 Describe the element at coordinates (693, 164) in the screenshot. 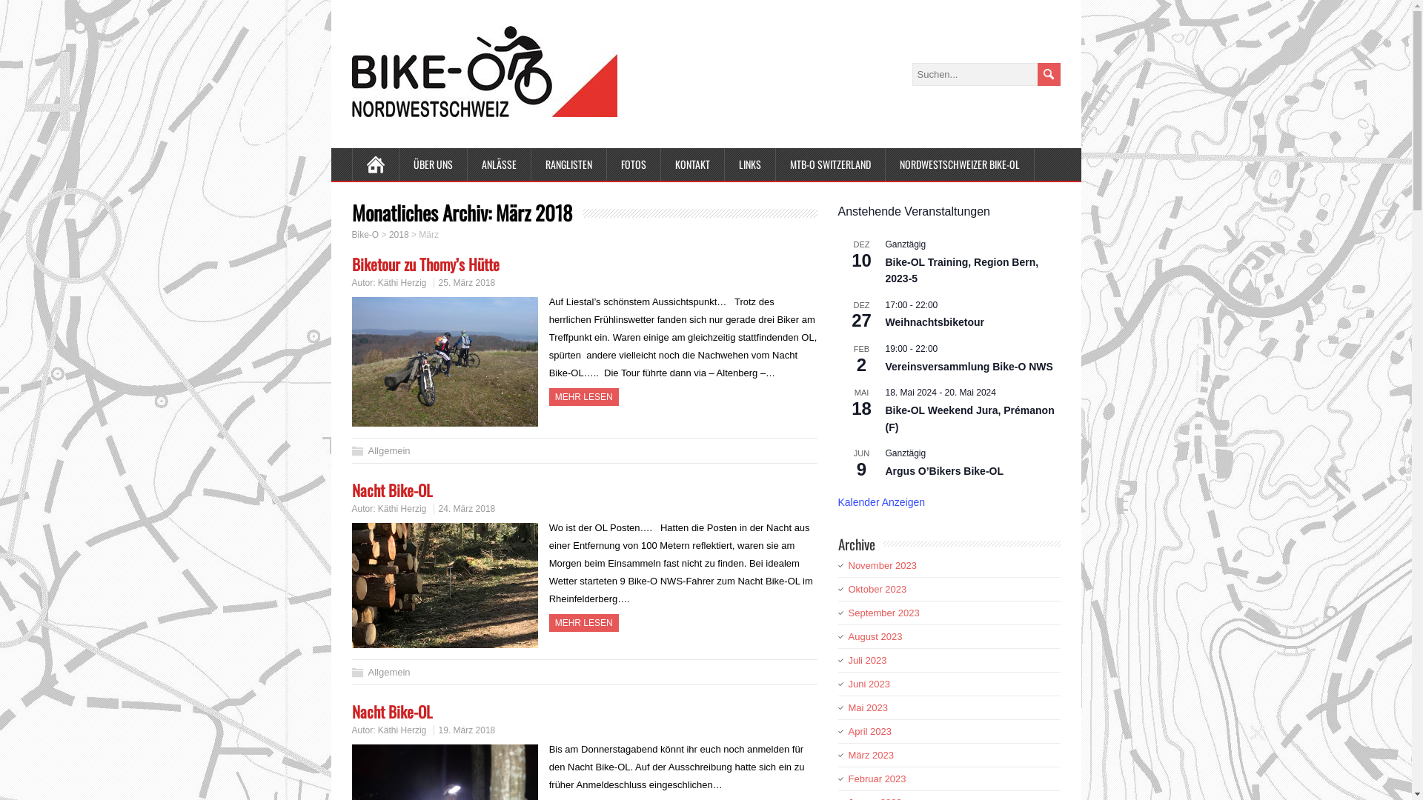

I see `KONTAKT` at that location.